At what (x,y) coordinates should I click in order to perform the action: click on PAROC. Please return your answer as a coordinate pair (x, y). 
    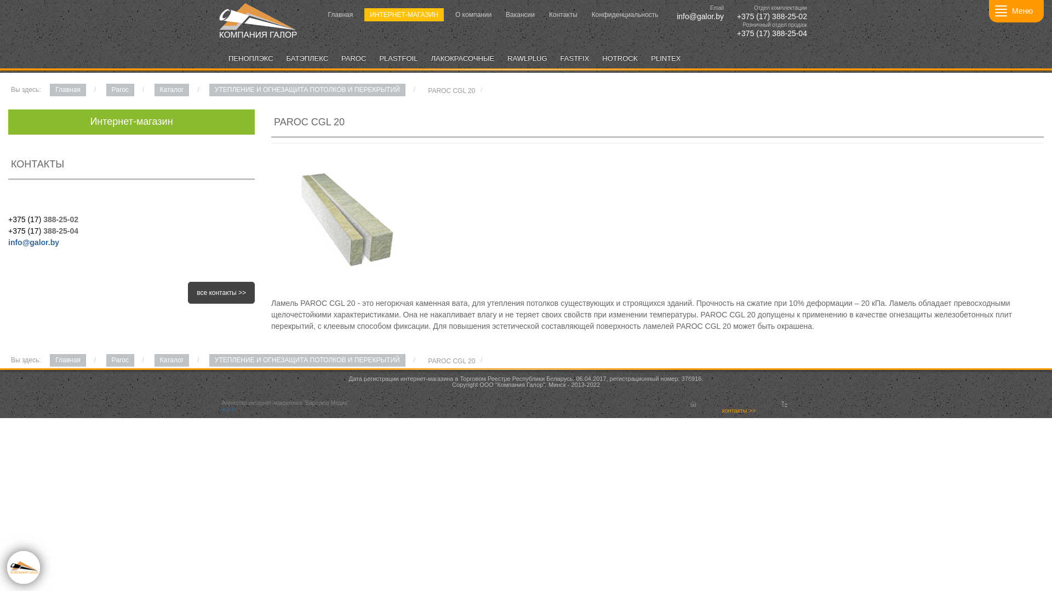
    Looking at the image, I should click on (354, 59).